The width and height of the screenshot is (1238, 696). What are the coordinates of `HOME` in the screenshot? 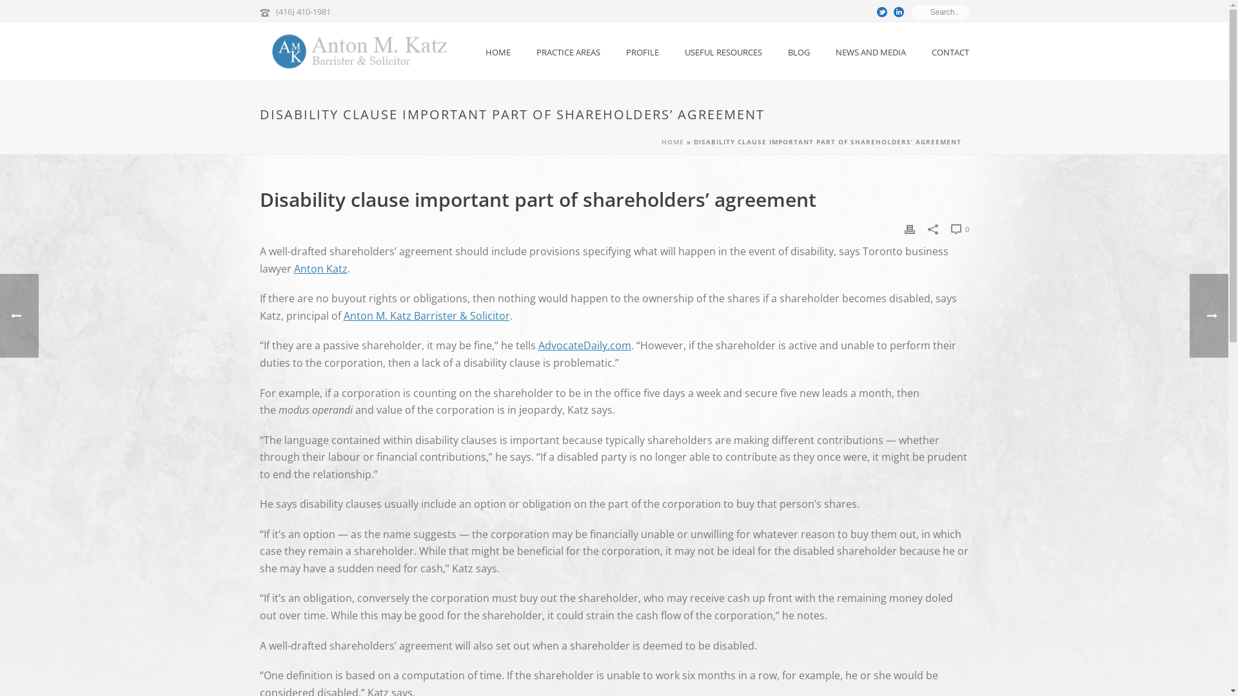 It's located at (673, 142).